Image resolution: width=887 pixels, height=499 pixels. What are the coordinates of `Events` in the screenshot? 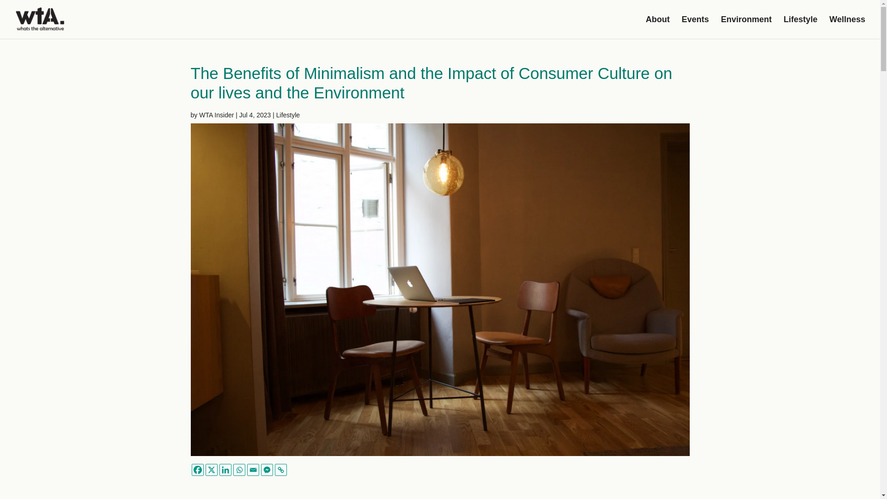 It's located at (695, 27).